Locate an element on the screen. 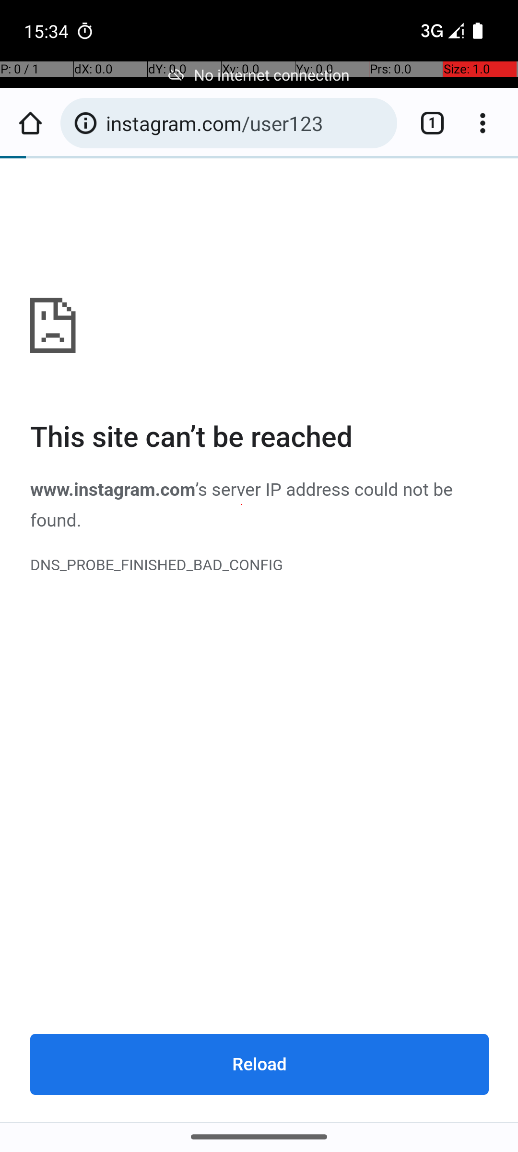  instagram.com/user123 is located at coordinates (247, 123).